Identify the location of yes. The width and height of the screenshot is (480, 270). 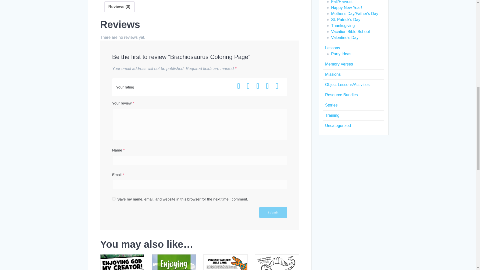
(113, 199).